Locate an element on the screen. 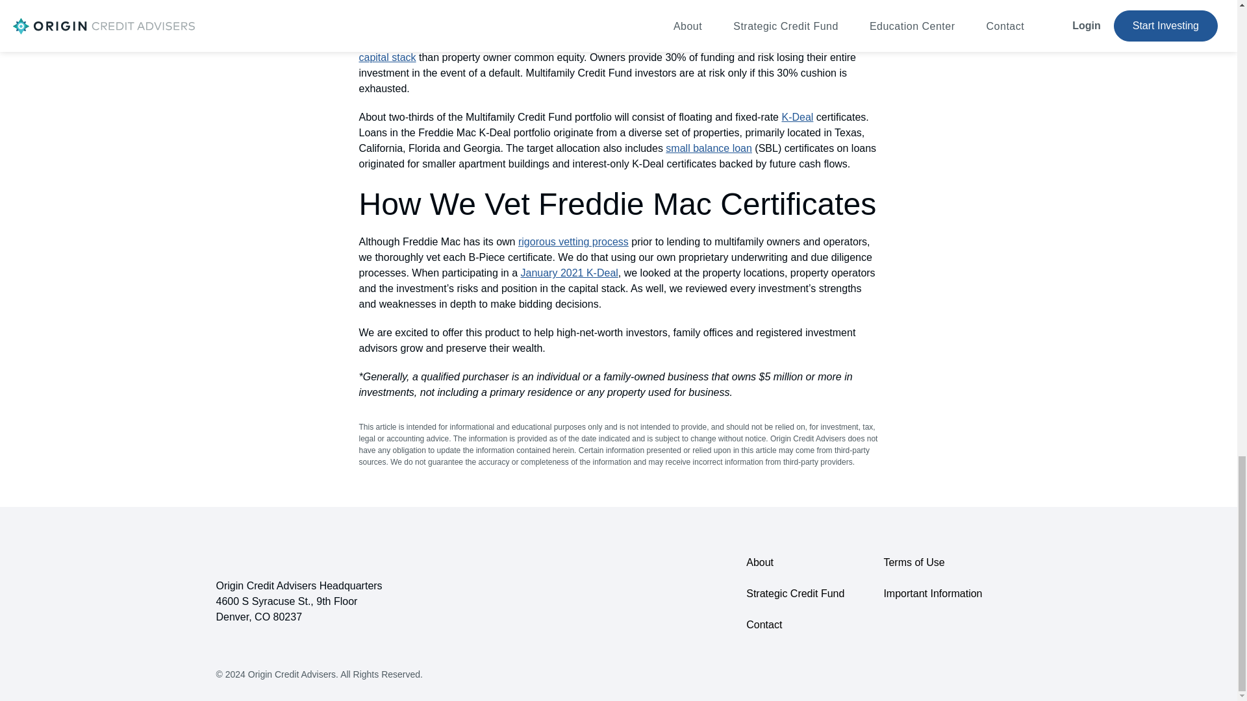 The height and width of the screenshot is (701, 1247). small balance loan is located at coordinates (709, 148).